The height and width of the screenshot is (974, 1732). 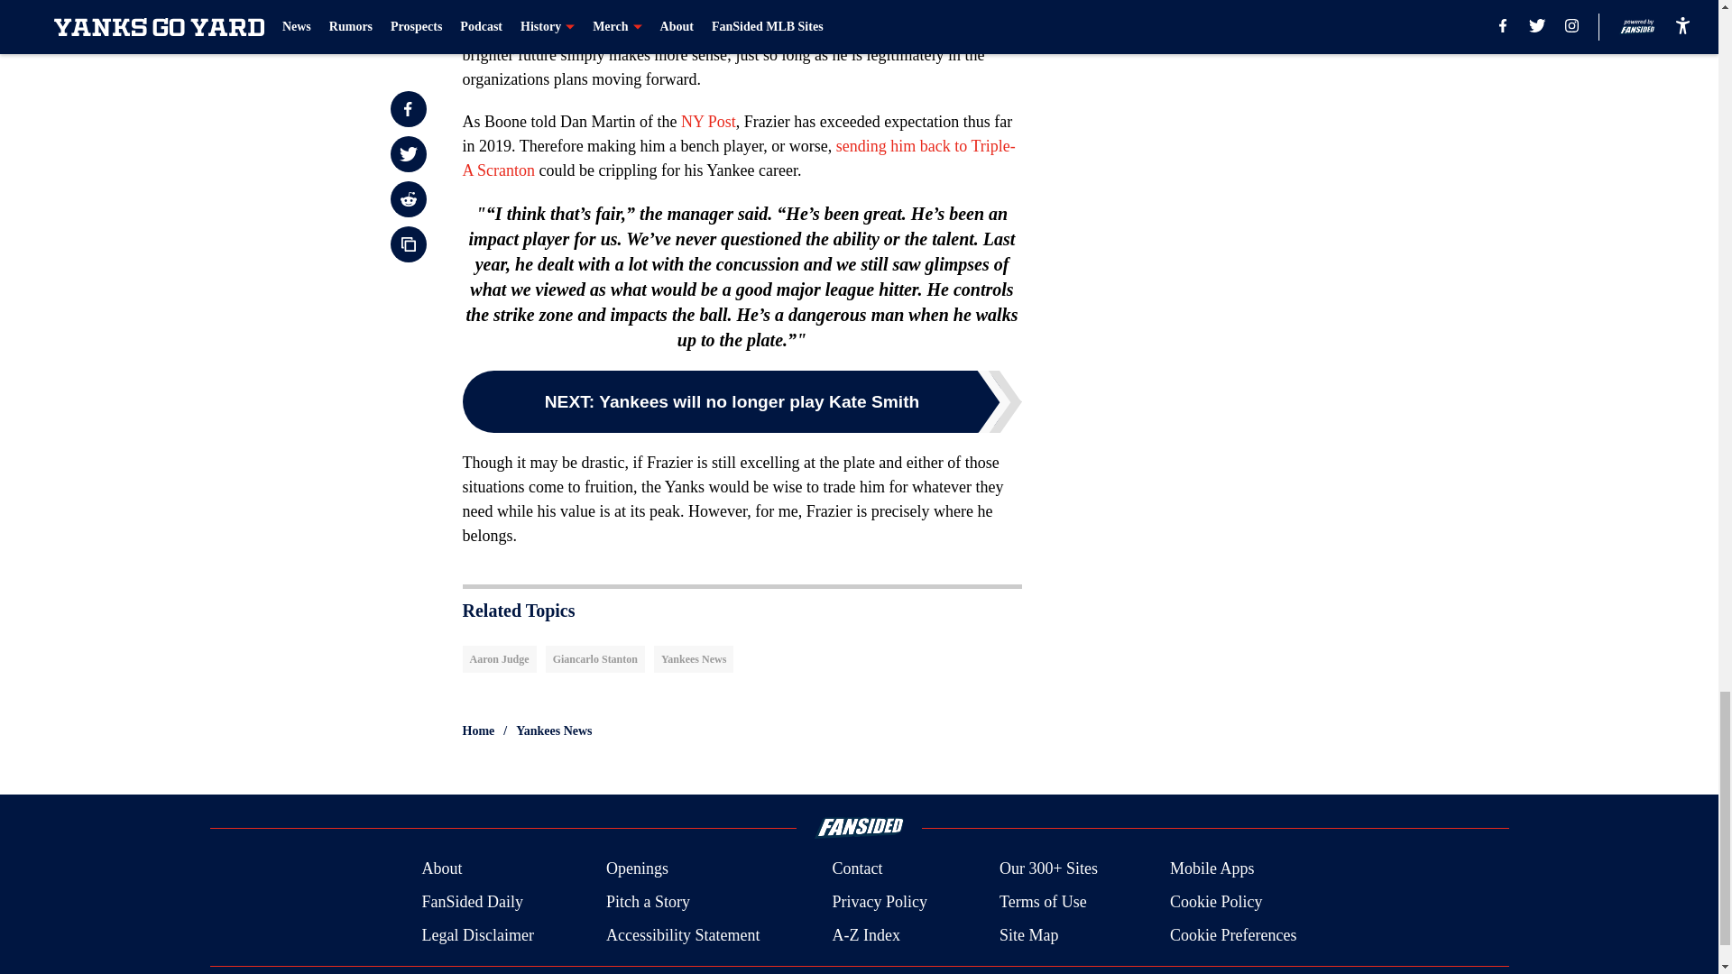 I want to click on Yankees News, so click(x=554, y=730).